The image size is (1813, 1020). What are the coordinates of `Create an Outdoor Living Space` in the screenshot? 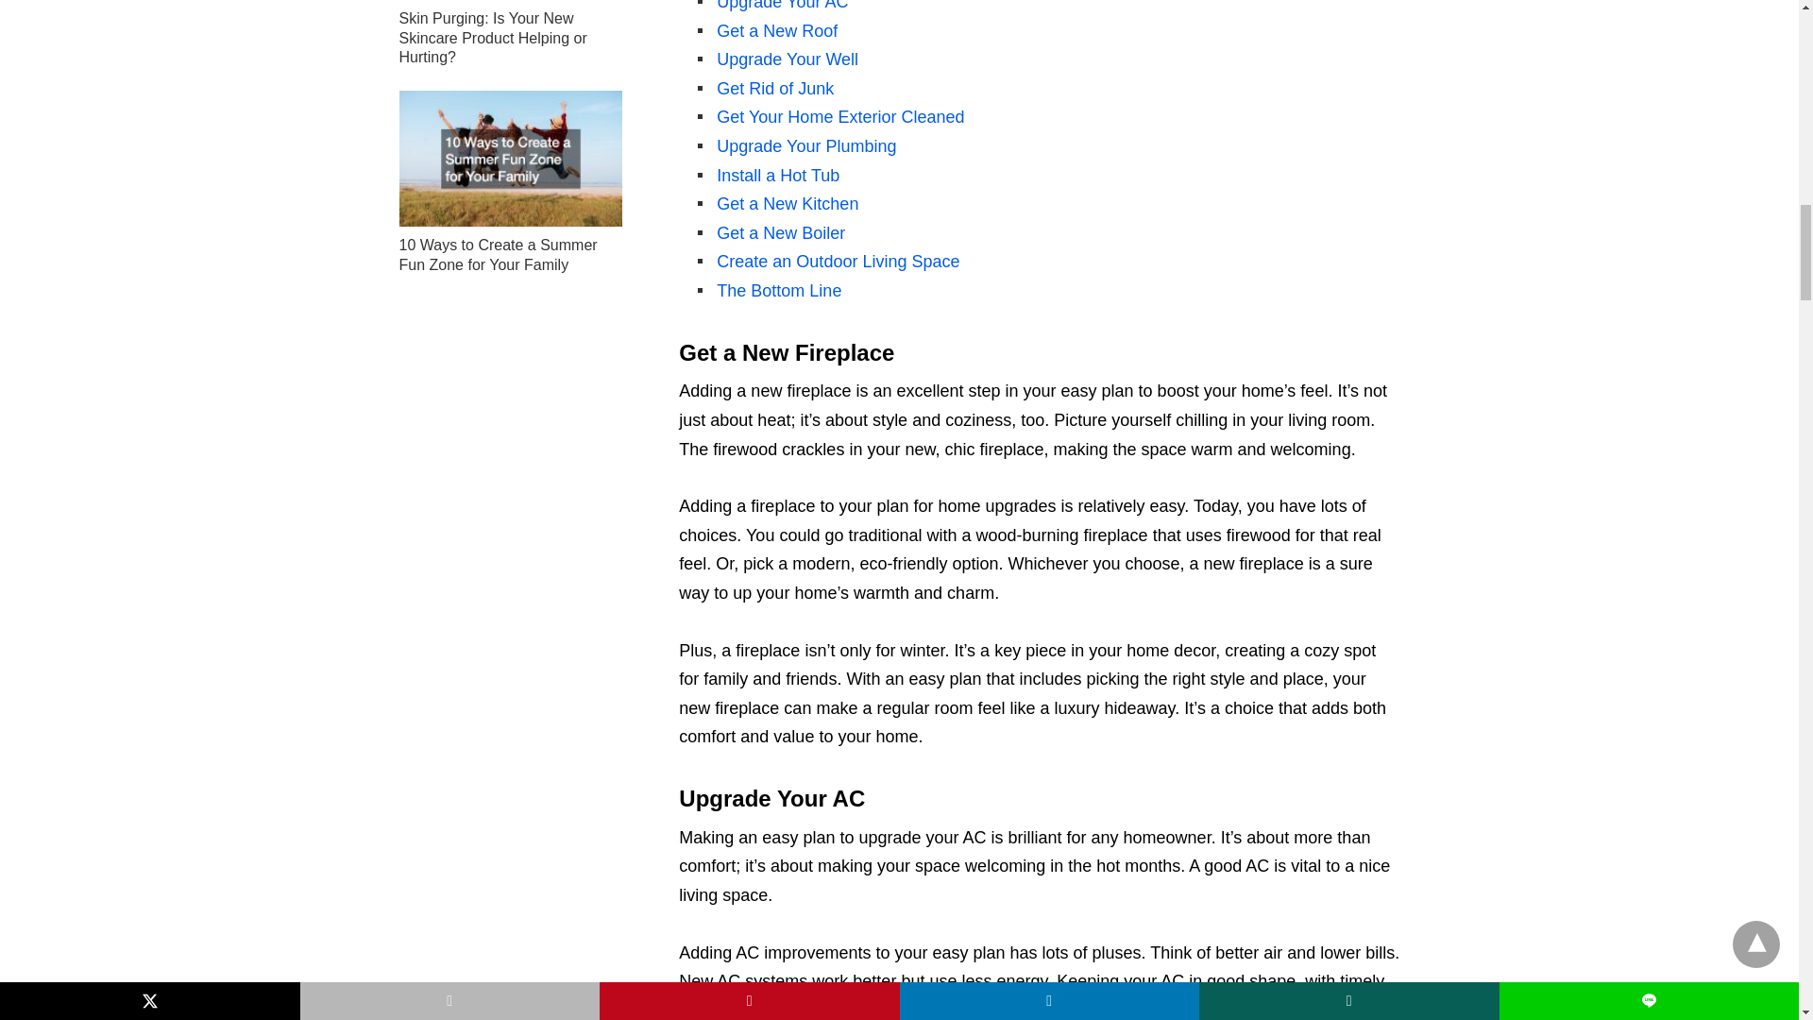 It's located at (837, 261).